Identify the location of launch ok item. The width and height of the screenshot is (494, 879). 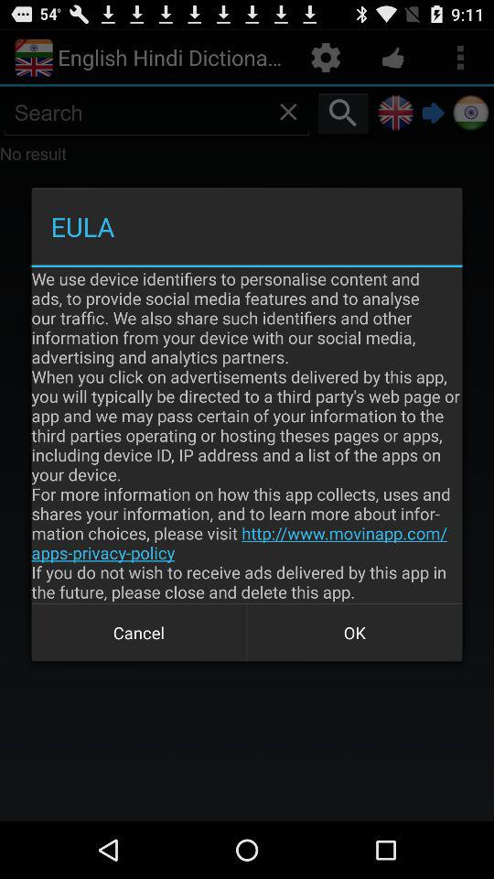
(355, 632).